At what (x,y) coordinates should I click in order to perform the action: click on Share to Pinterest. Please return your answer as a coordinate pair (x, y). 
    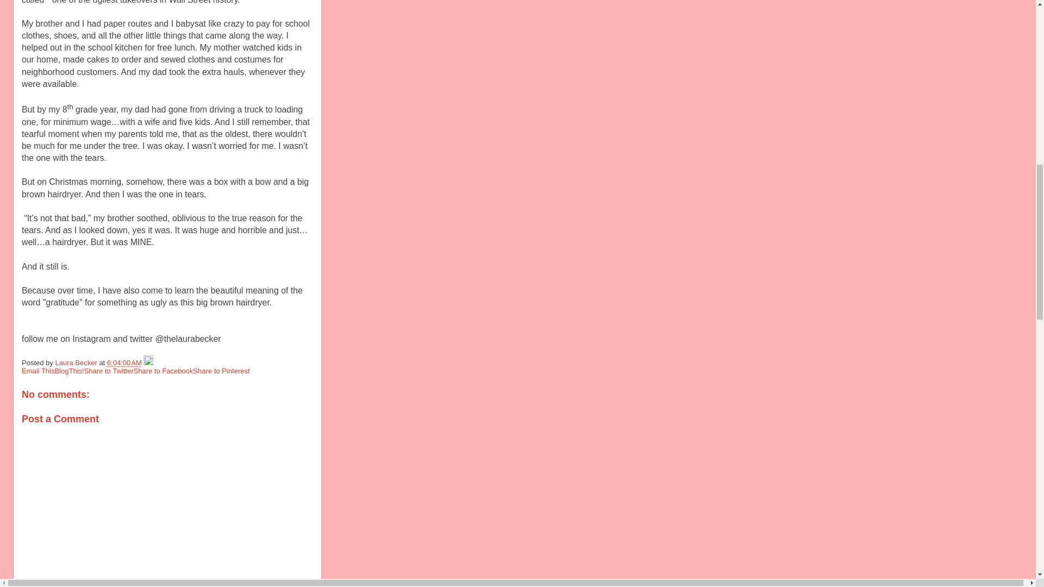
    Looking at the image, I should click on (221, 371).